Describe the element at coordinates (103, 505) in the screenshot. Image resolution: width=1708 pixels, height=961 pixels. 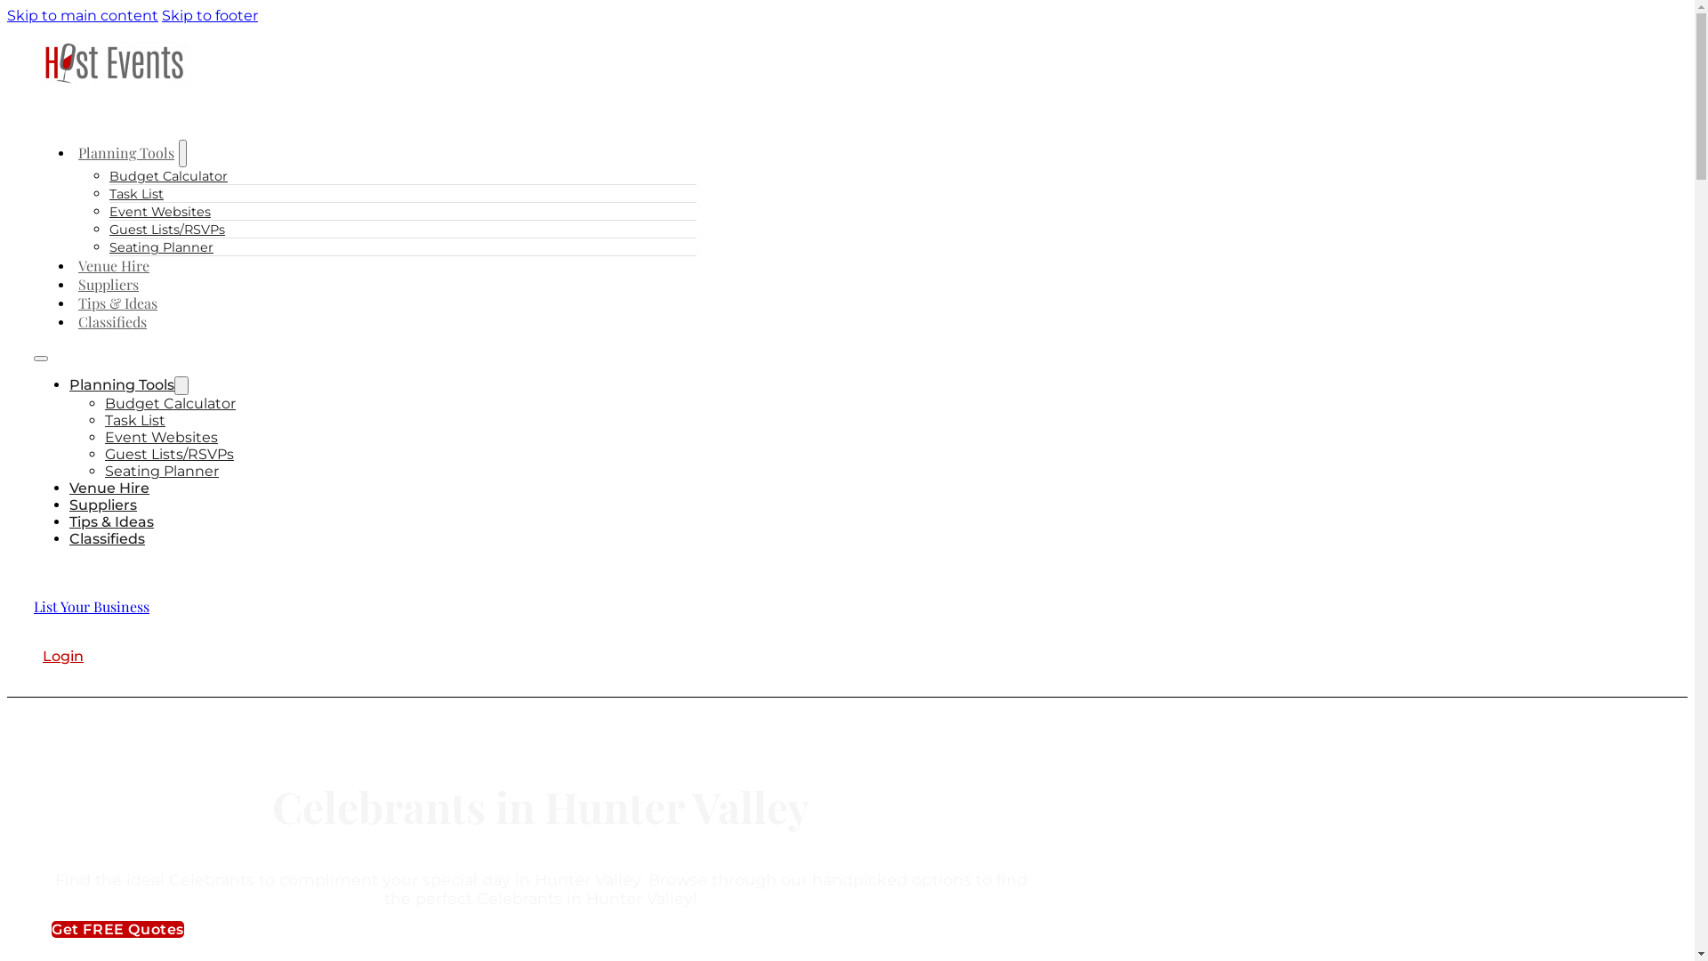
I see `Suppliers` at that location.